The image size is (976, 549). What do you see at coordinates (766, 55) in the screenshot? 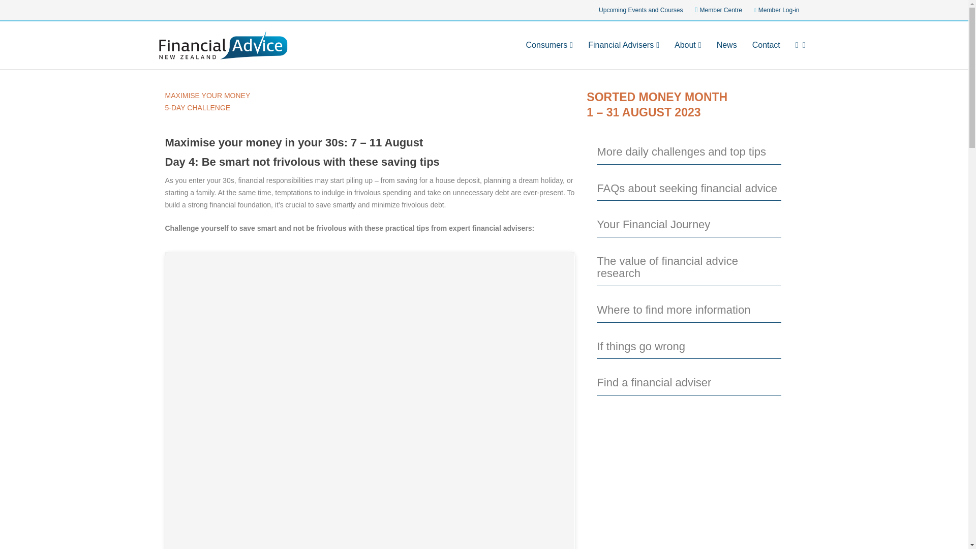
I see `Contact` at bounding box center [766, 55].